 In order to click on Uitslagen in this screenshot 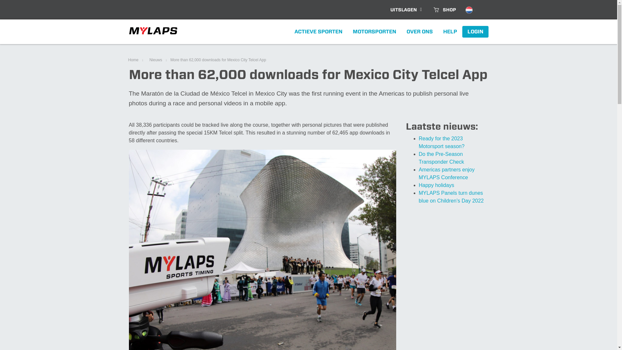, I will do `click(407, 10)`.